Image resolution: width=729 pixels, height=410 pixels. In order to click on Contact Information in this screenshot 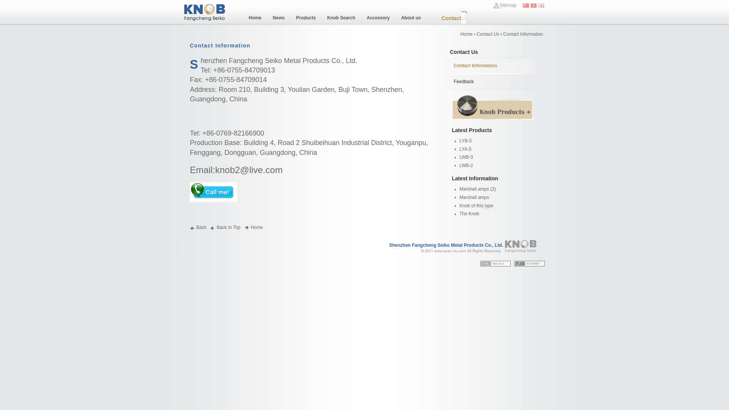, I will do `click(220, 46)`.